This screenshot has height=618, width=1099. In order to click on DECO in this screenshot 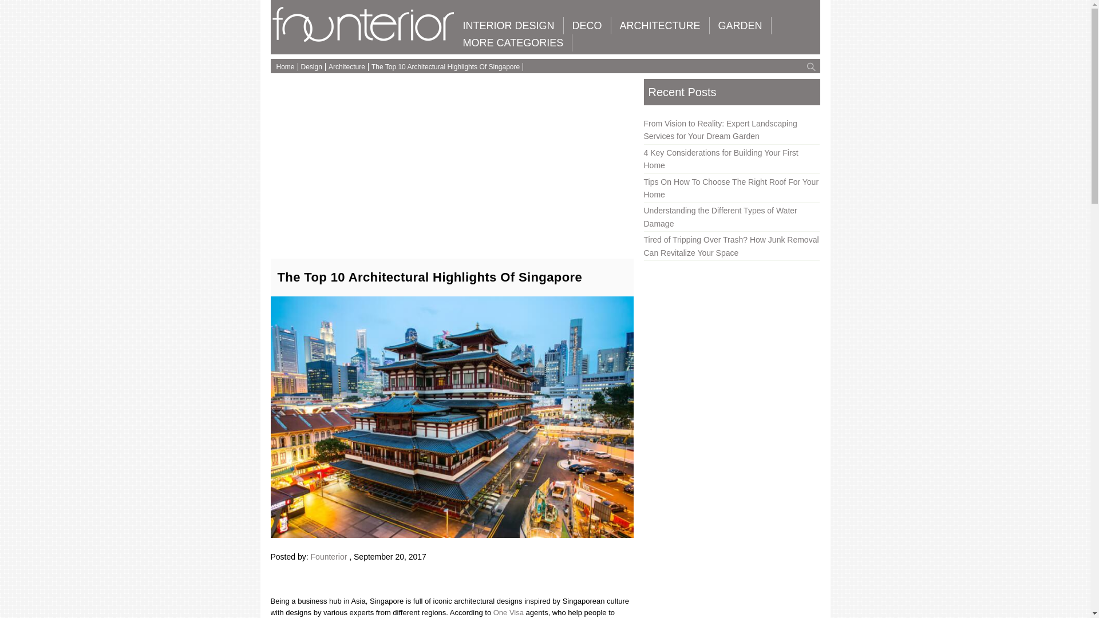, I will do `click(587, 26)`.